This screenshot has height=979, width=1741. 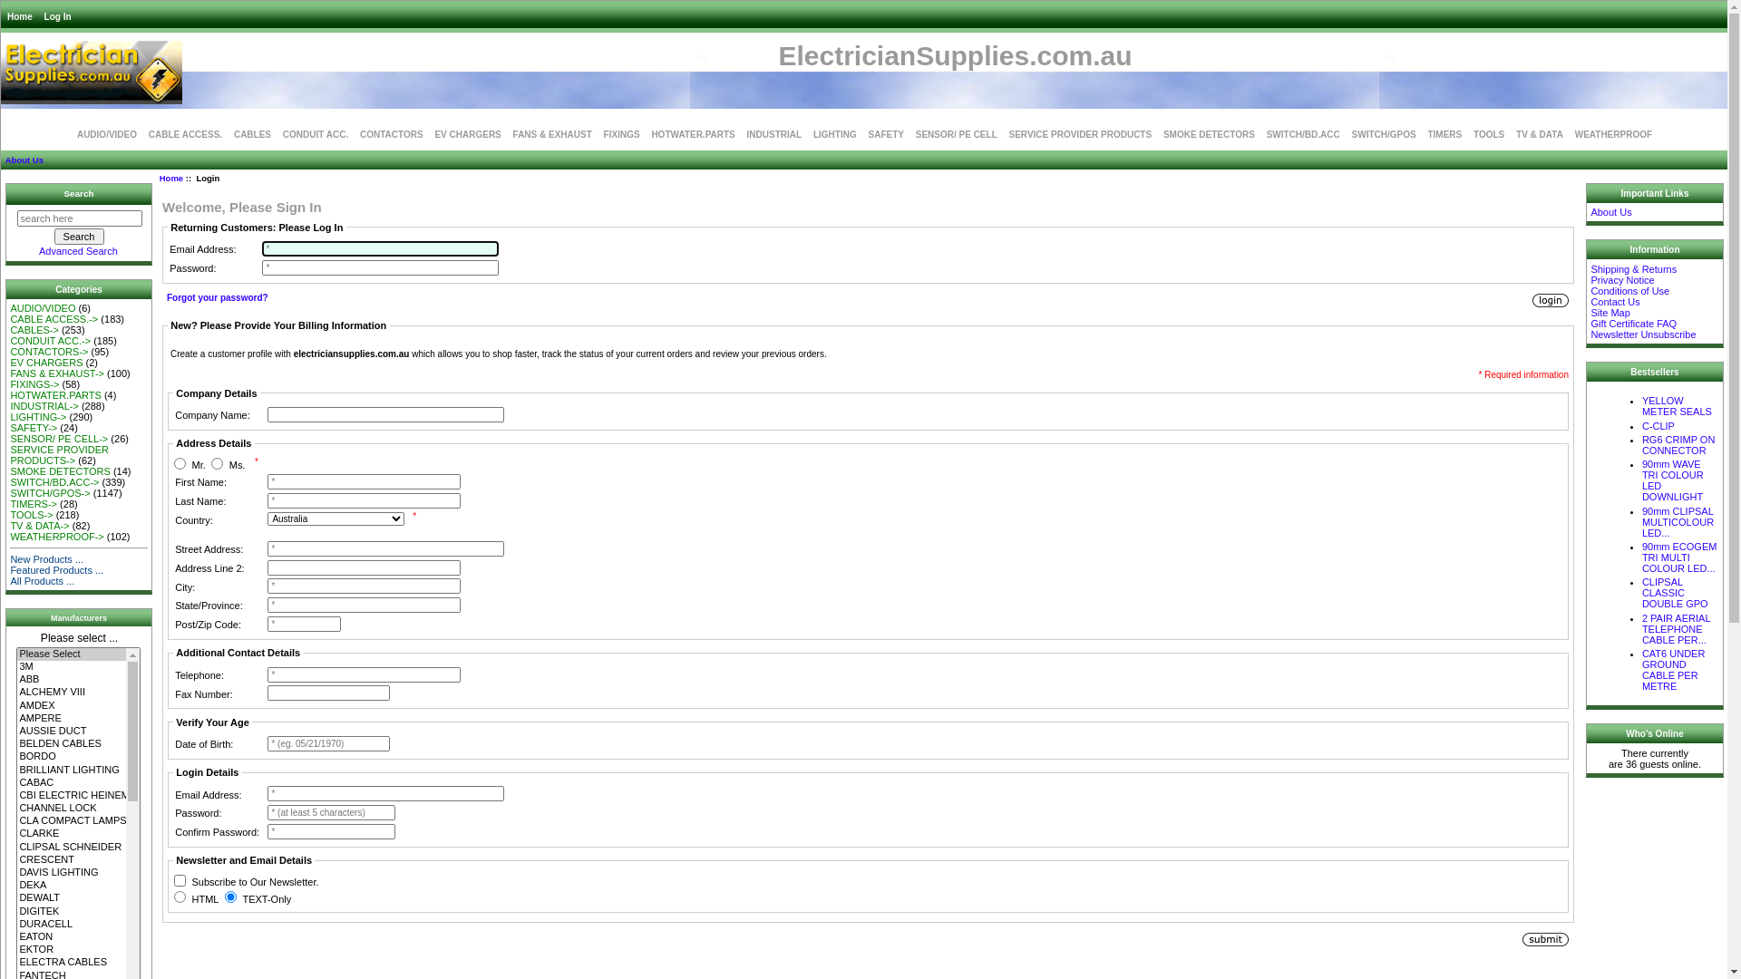 I want to click on TOOLS, so click(x=1489, y=134).